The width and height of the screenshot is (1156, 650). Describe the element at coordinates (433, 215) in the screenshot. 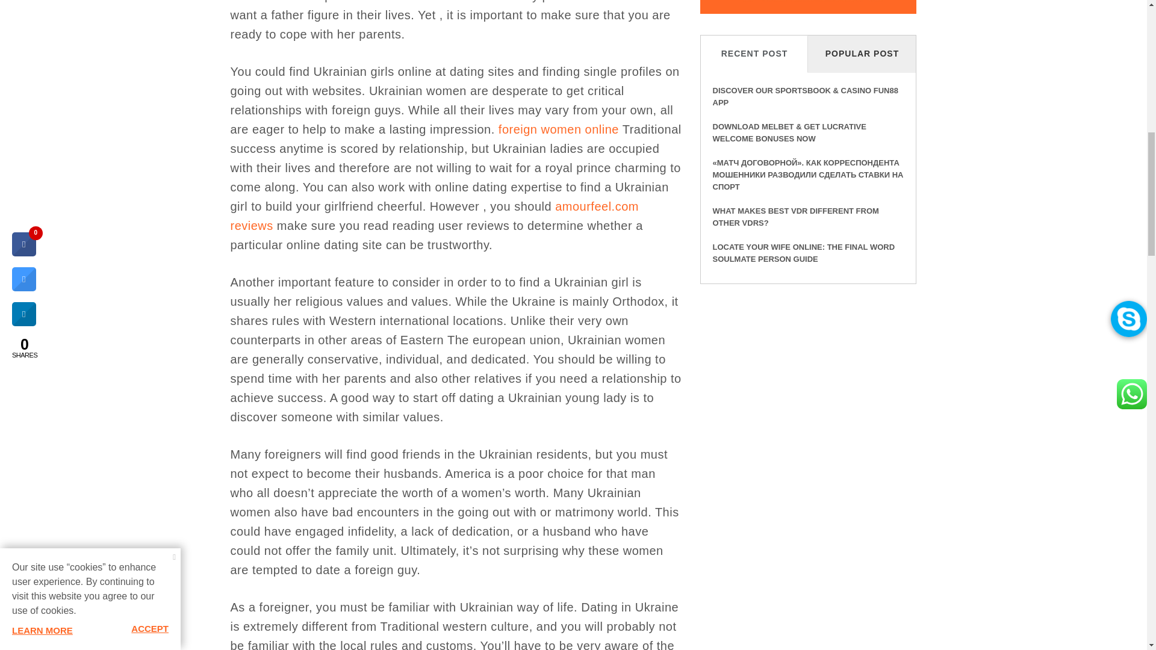

I see `amourfeel.com reviews` at that location.